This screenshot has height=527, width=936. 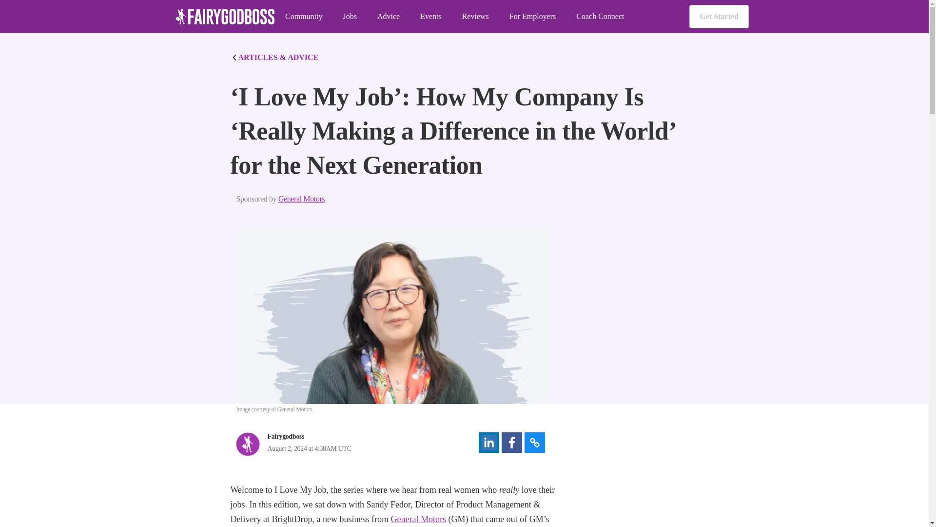 I want to click on Events, so click(x=431, y=17).